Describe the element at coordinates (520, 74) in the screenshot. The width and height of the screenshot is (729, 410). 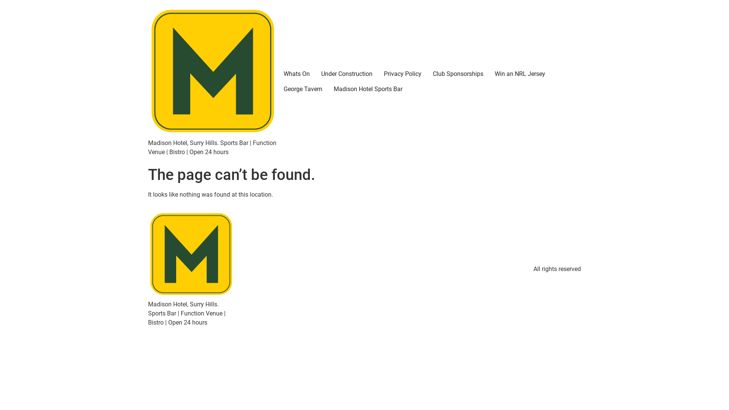
I see `Win an NRL Jersey` at that location.